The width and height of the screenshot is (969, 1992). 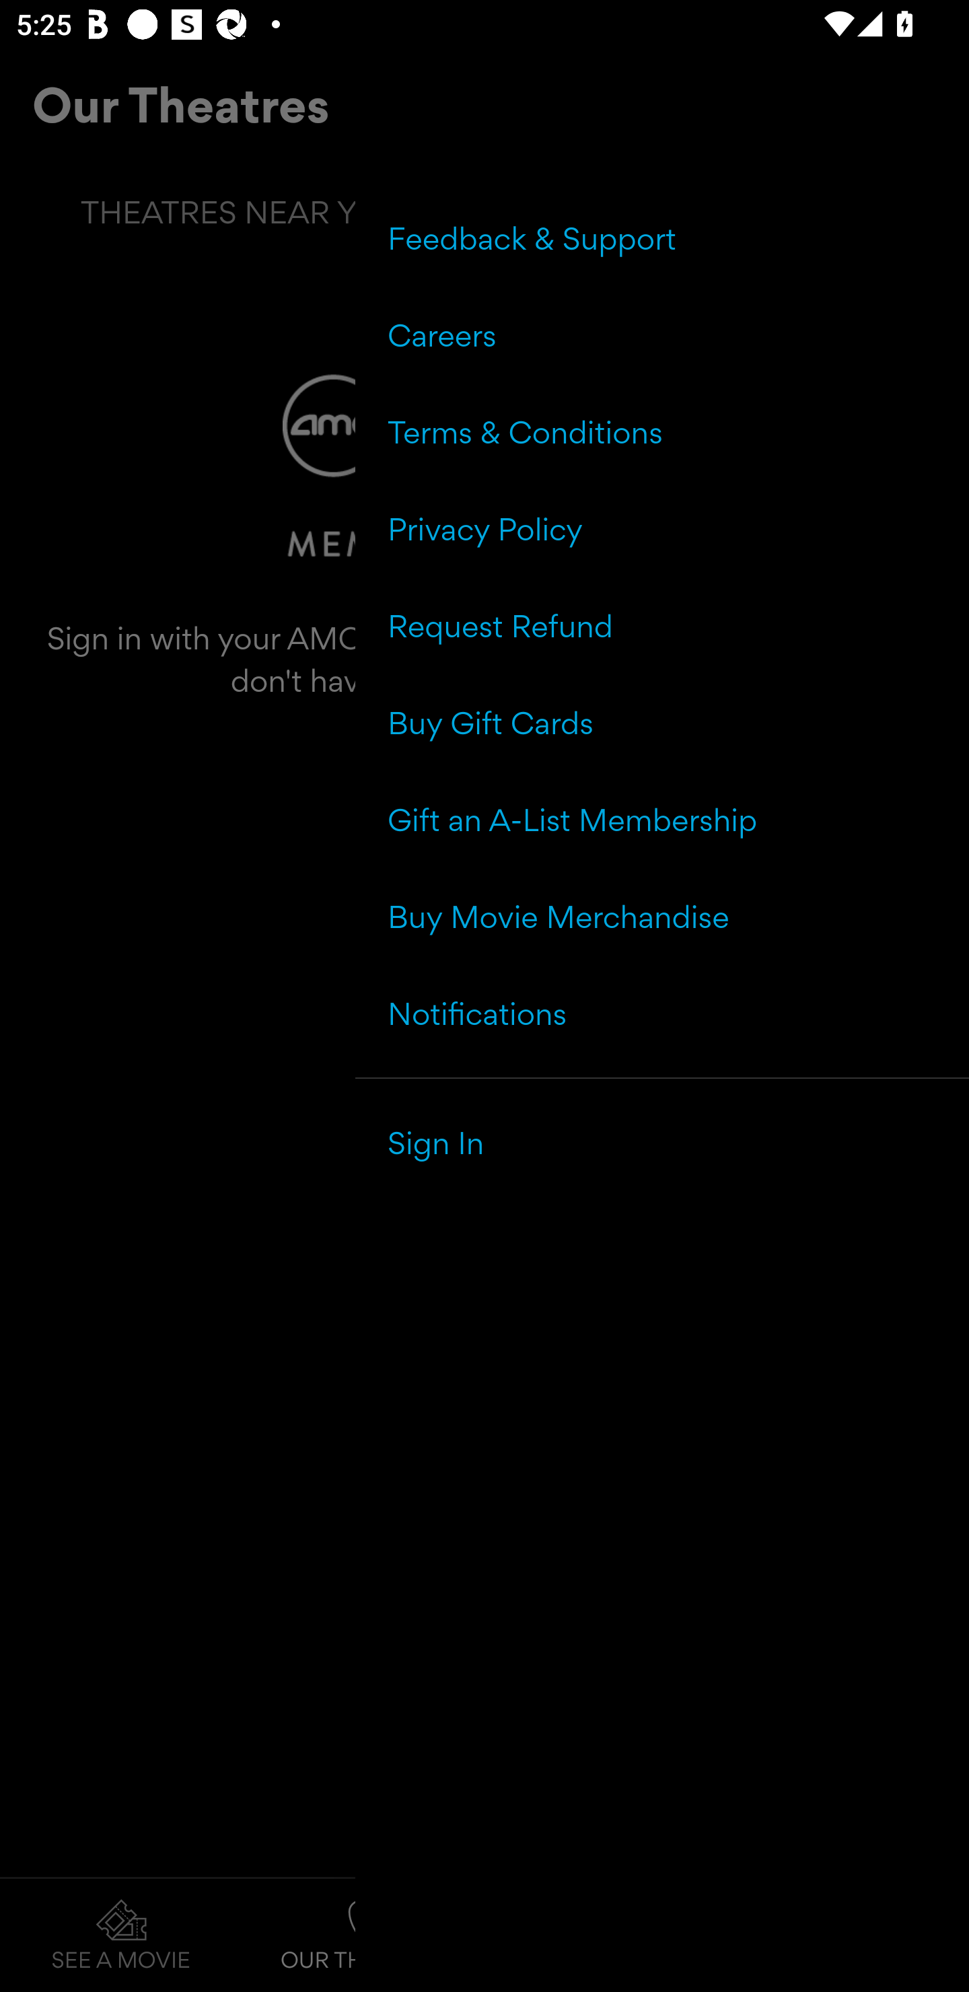 I want to click on Notifications, so click(x=662, y=1012).